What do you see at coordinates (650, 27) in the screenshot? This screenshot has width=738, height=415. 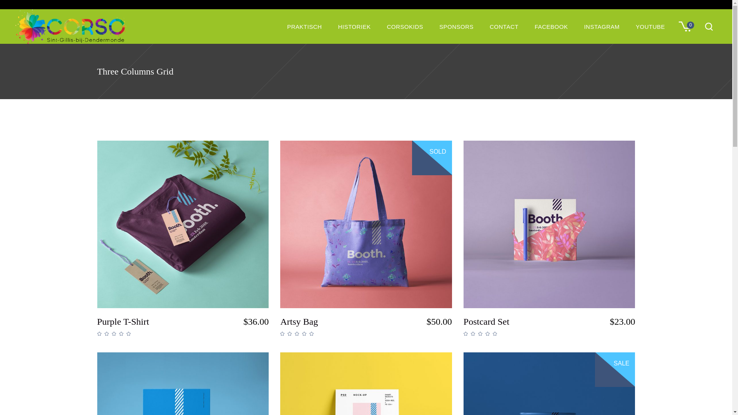 I see `YOUTUBE` at bounding box center [650, 27].